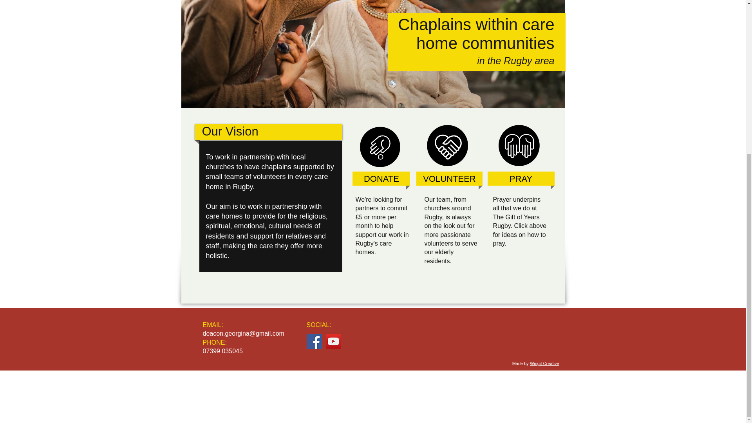  What do you see at coordinates (379, 146) in the screenshot?
I see `III.png` at bounding box center [379, 146].